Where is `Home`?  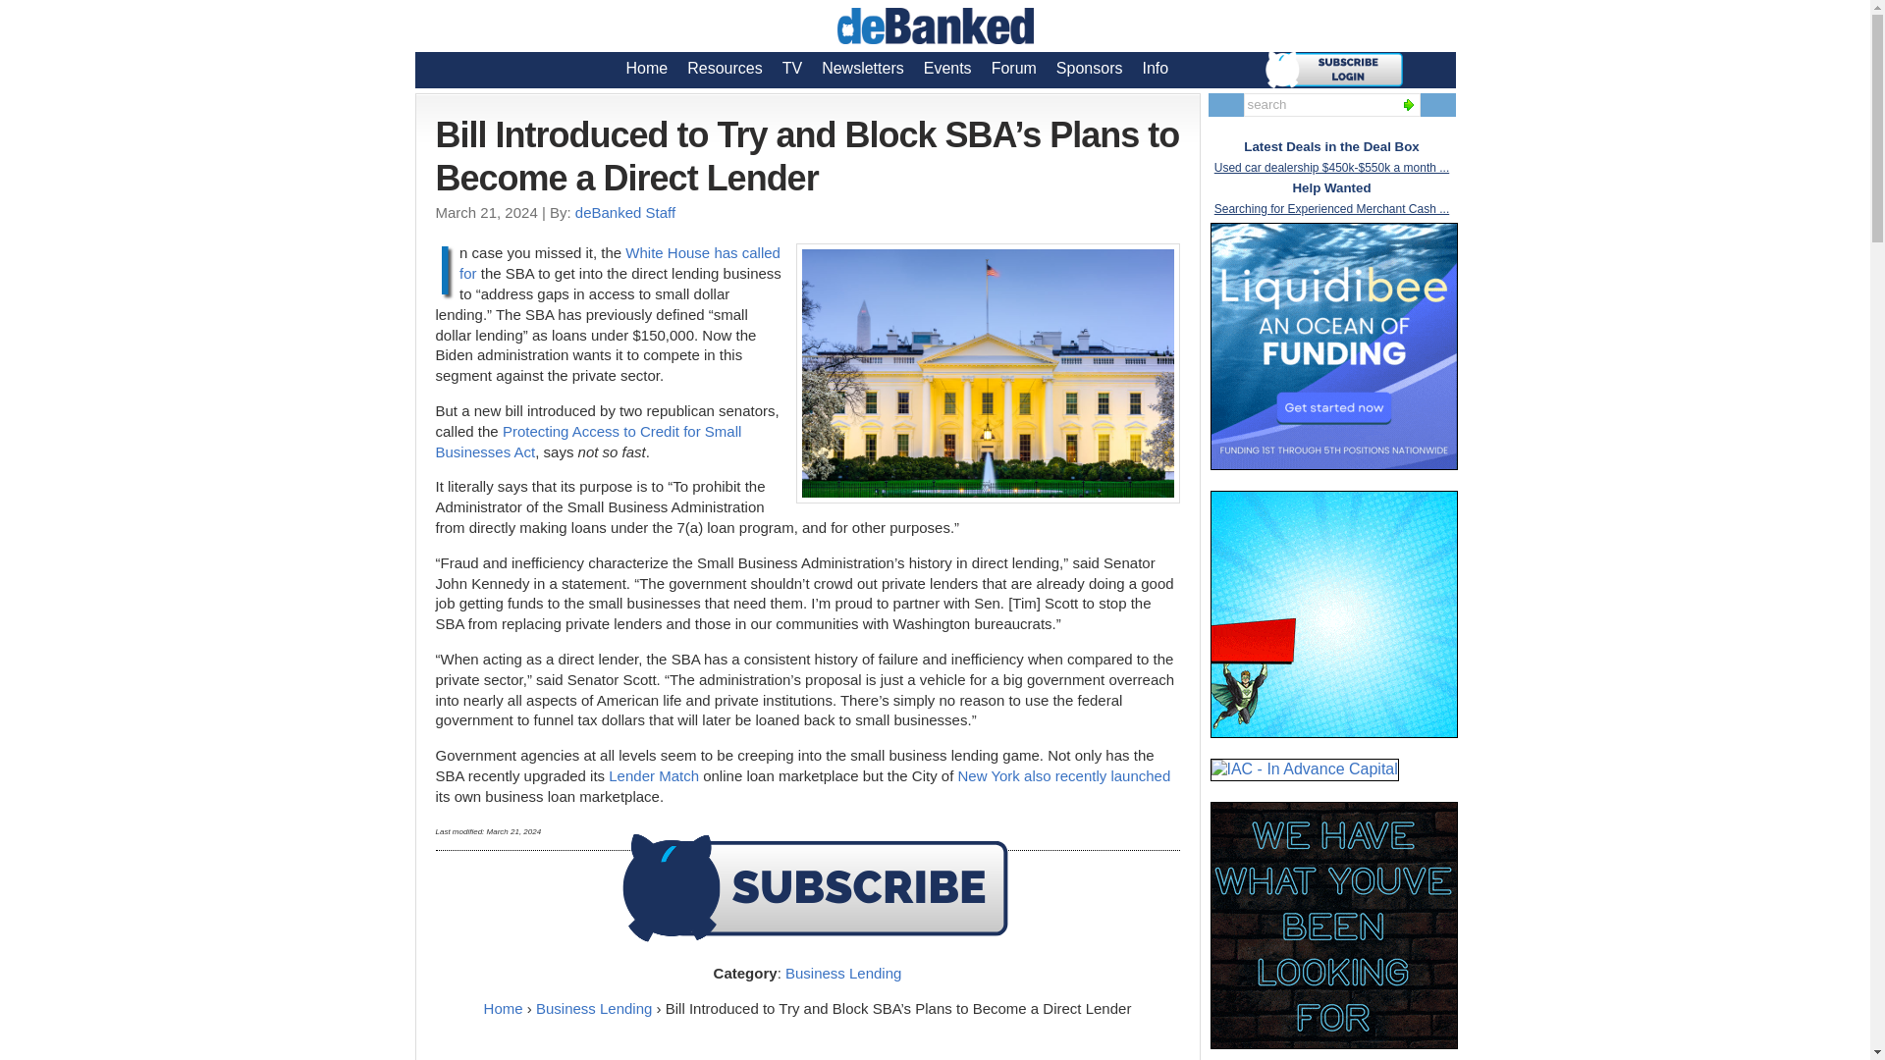 Home is located at coordinates (647, 68).